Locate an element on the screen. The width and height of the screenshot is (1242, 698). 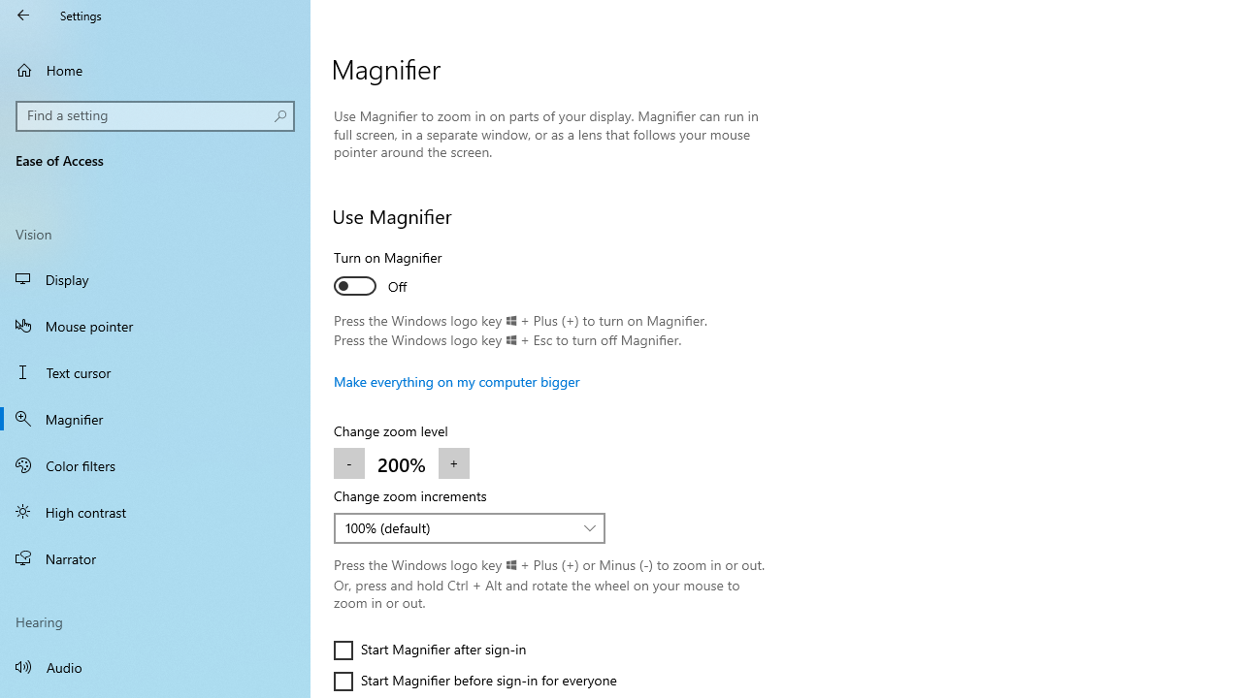
Color filters is located at coordinates (155, 464).